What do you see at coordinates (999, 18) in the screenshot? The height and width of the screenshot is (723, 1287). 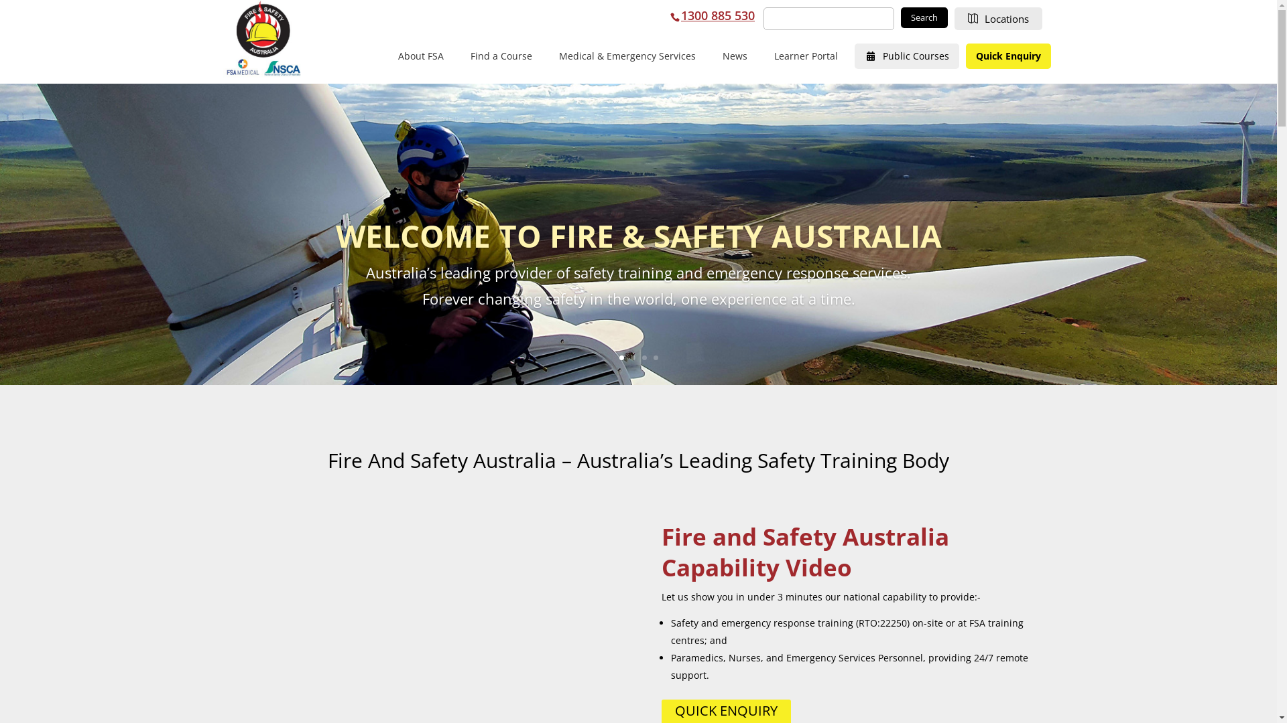 I see `Locations` at bounding box center [999, 18].